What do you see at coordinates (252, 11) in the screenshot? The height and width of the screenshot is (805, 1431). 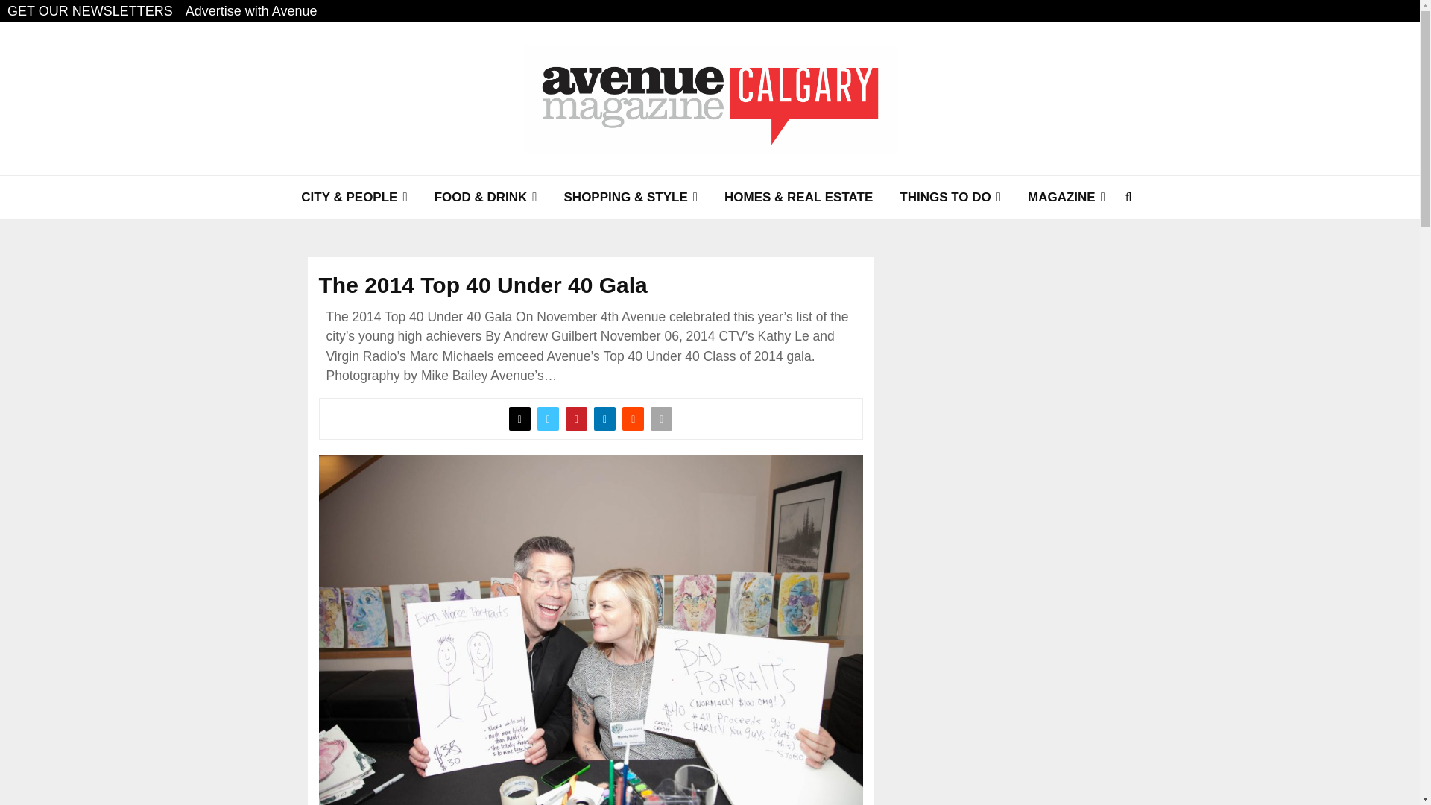 I see `Advertise with Avenue` at bounding box center [252, 11].